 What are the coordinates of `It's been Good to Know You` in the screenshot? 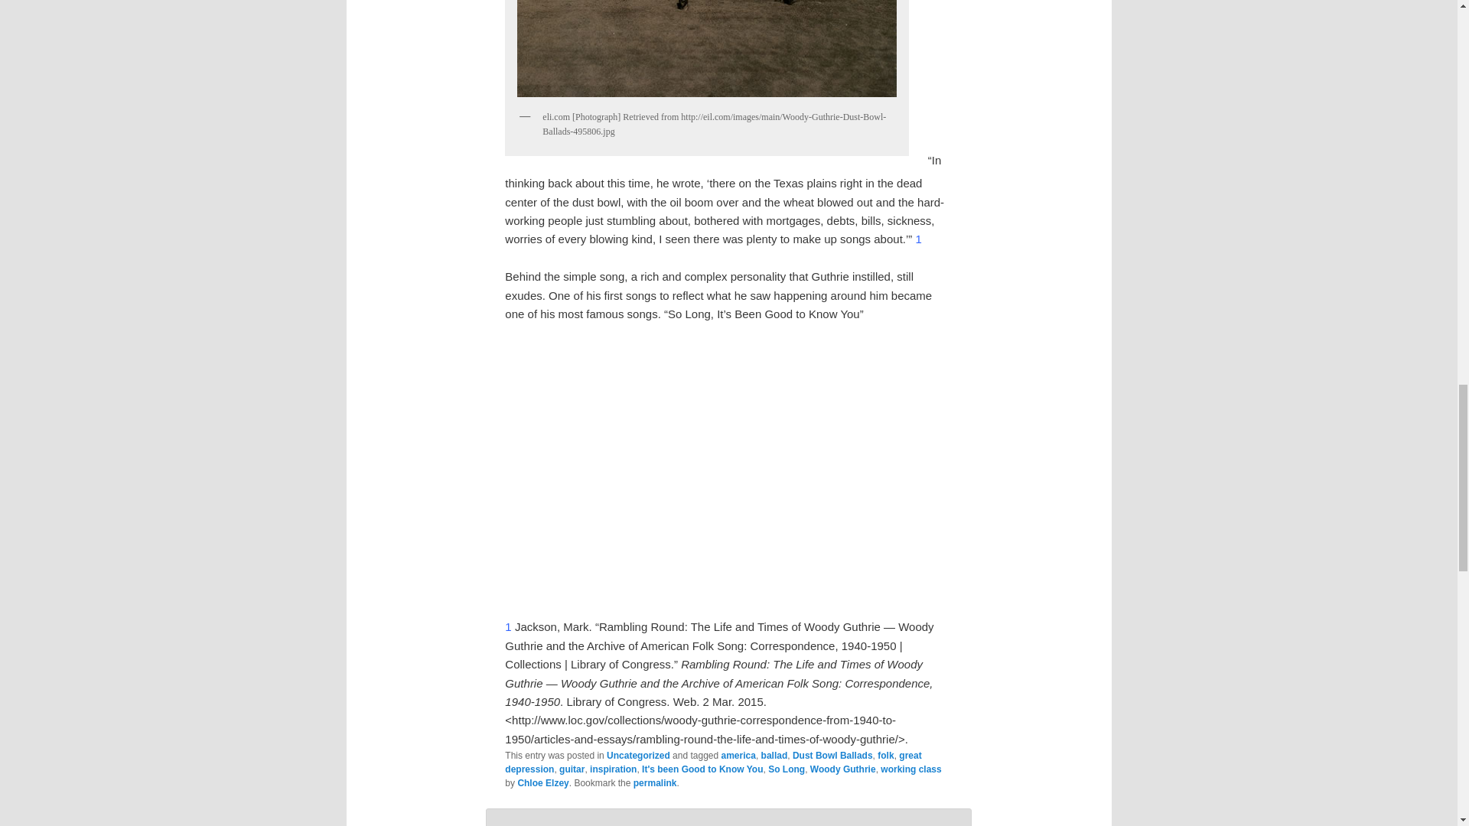 It's located at (702, 769).